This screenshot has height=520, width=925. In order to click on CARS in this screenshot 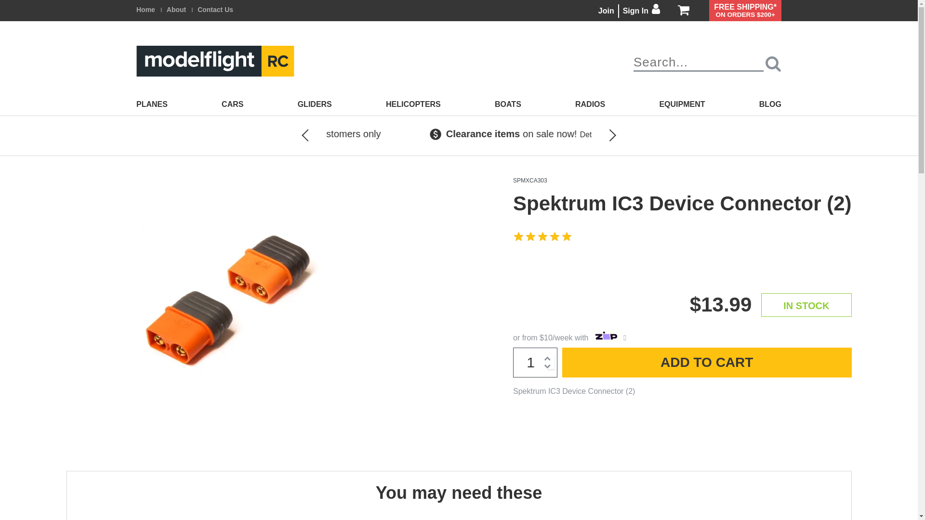, I will do `click(232, 104)`.